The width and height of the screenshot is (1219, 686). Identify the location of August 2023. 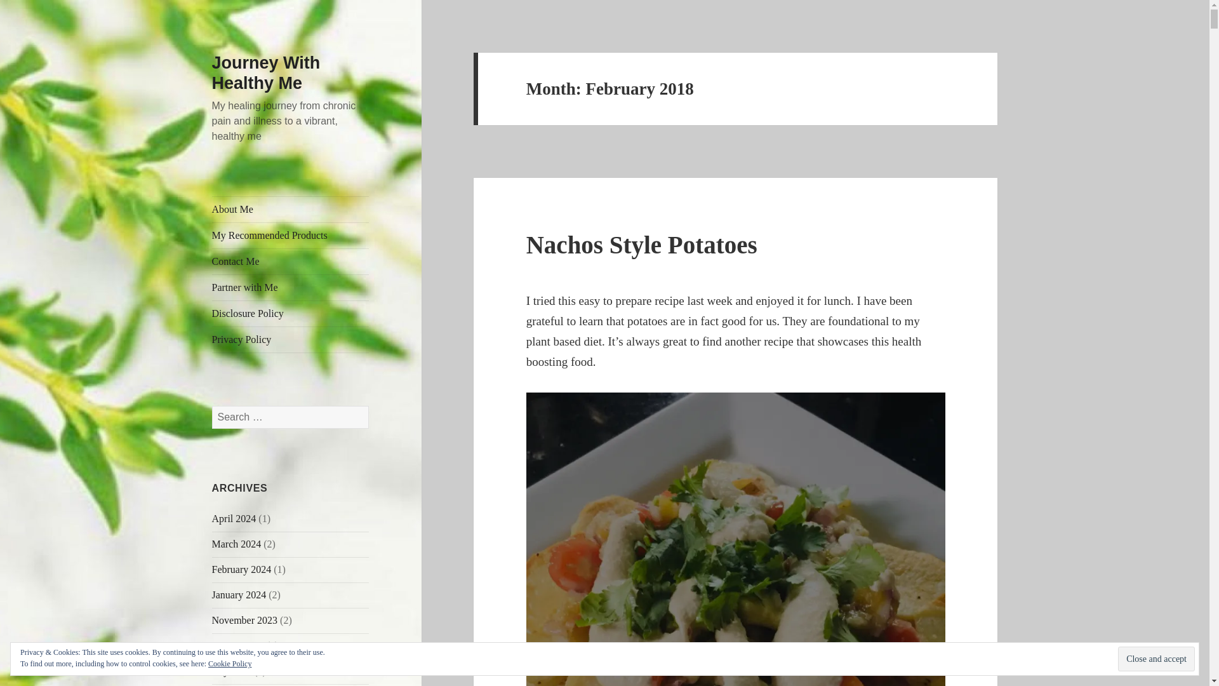
(238, 645).